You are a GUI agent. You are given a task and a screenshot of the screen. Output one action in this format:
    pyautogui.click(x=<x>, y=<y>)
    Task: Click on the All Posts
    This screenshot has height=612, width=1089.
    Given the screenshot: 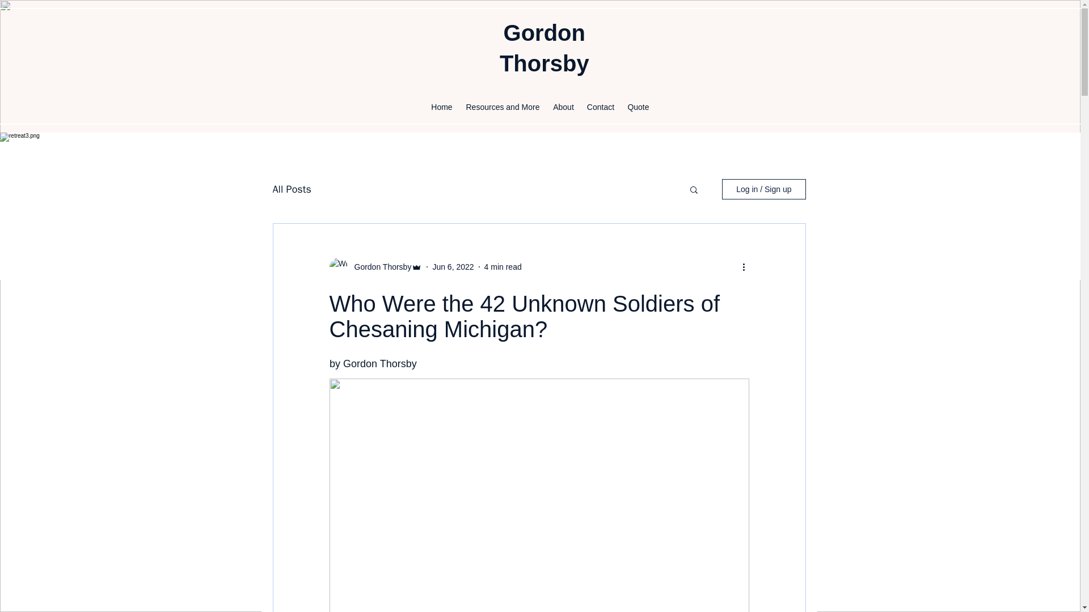 What is the action you would take?
    pyautogui.click(x=292, y=189)
    